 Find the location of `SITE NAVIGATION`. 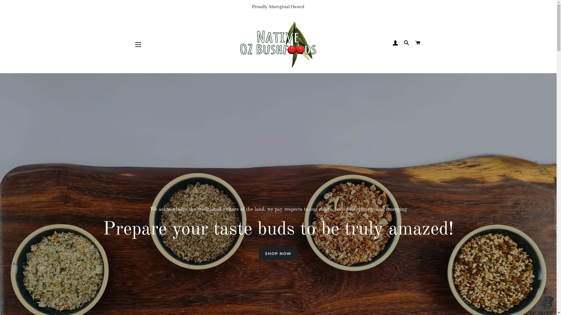

SITE NAVIGATION is located at coordinates (138, 45).